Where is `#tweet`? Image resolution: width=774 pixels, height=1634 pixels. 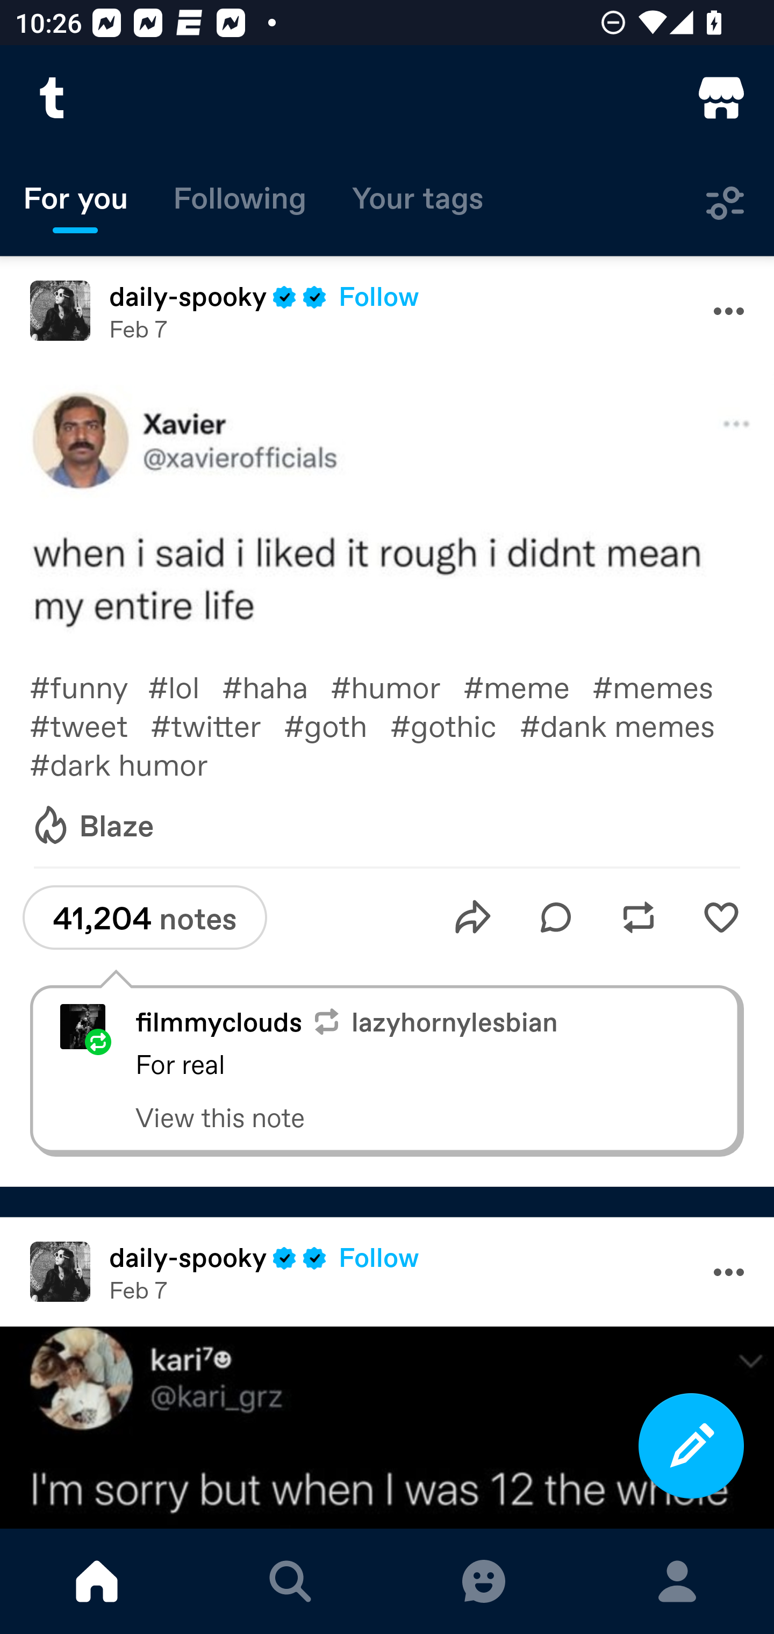 #tweet is located at coordinates (89, 726).